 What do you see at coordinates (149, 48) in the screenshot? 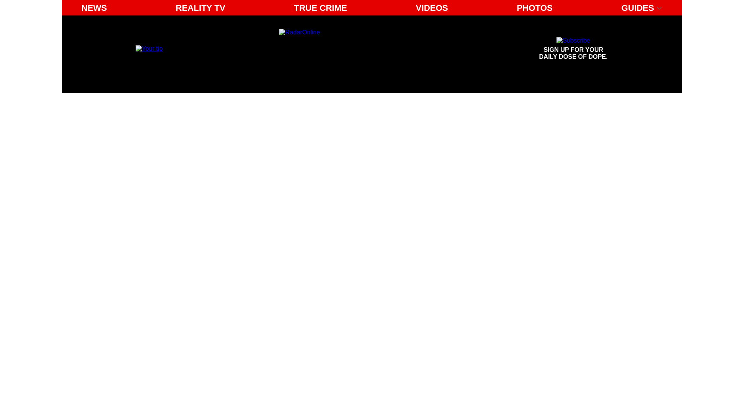
I see `Email us your tip` at bounding box center [149, 48].